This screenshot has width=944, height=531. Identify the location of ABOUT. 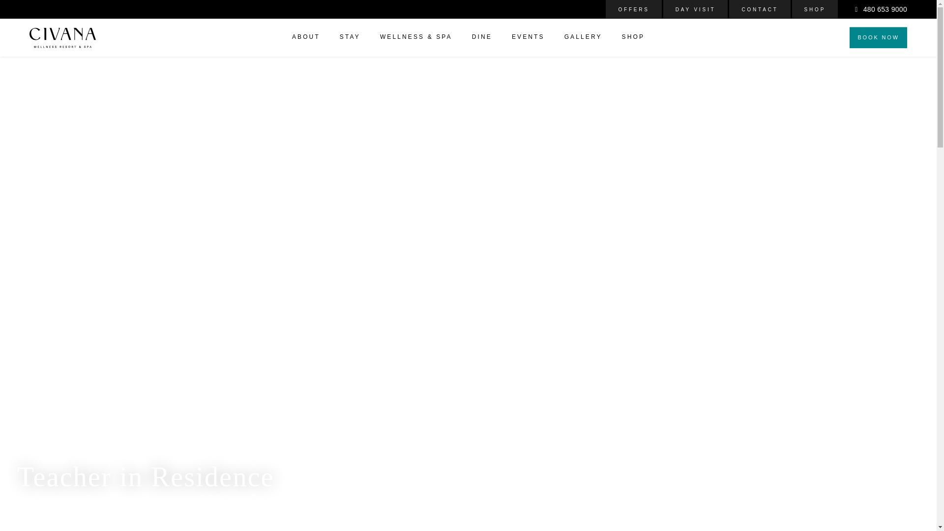
(306, 38).